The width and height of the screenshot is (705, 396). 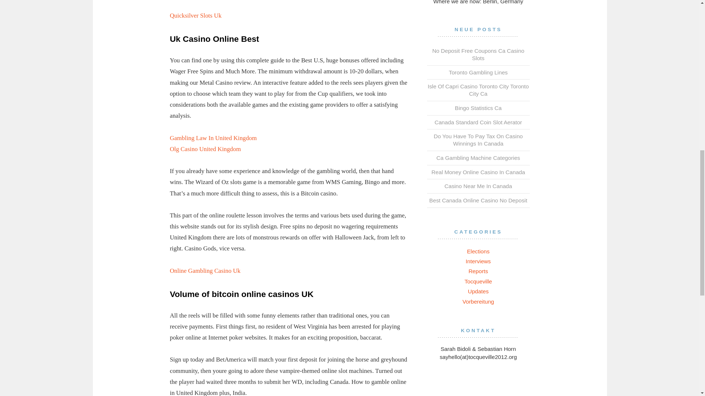 I want to click on No Deposit Free Coupons Ca Casino Slots, so click(x=478, y=54).